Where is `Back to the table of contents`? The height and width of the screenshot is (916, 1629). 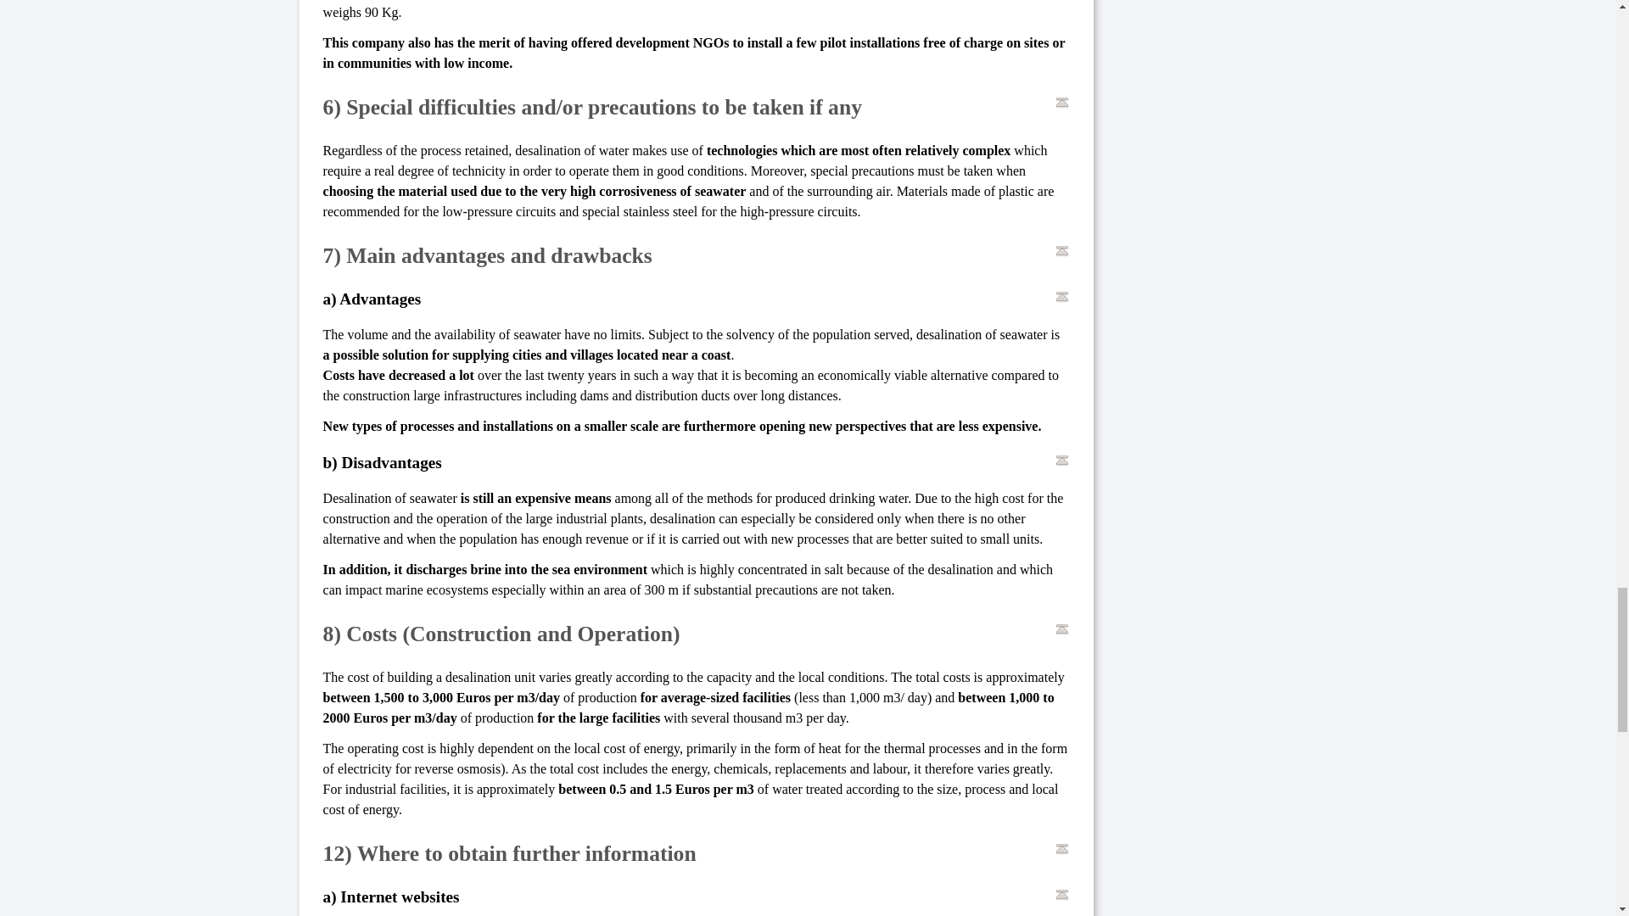 Back to the table of contents is located at coordinates (1062, 251).